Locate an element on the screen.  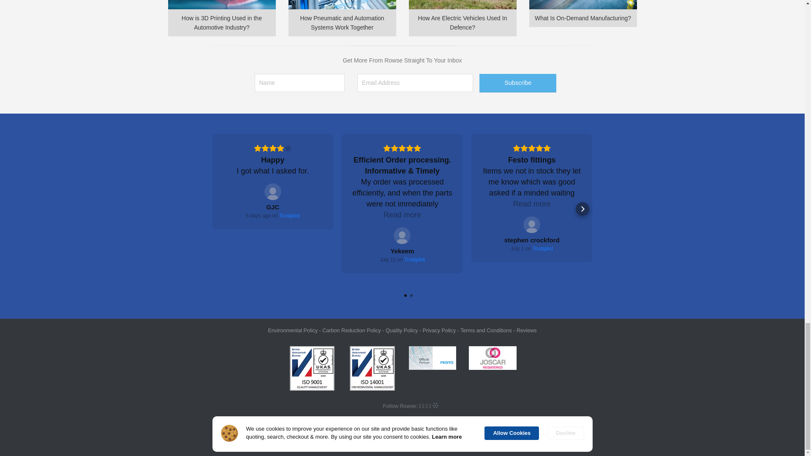
How is 3D Printing Used in the Automotive Industry? is located at coordinates (221, 18).